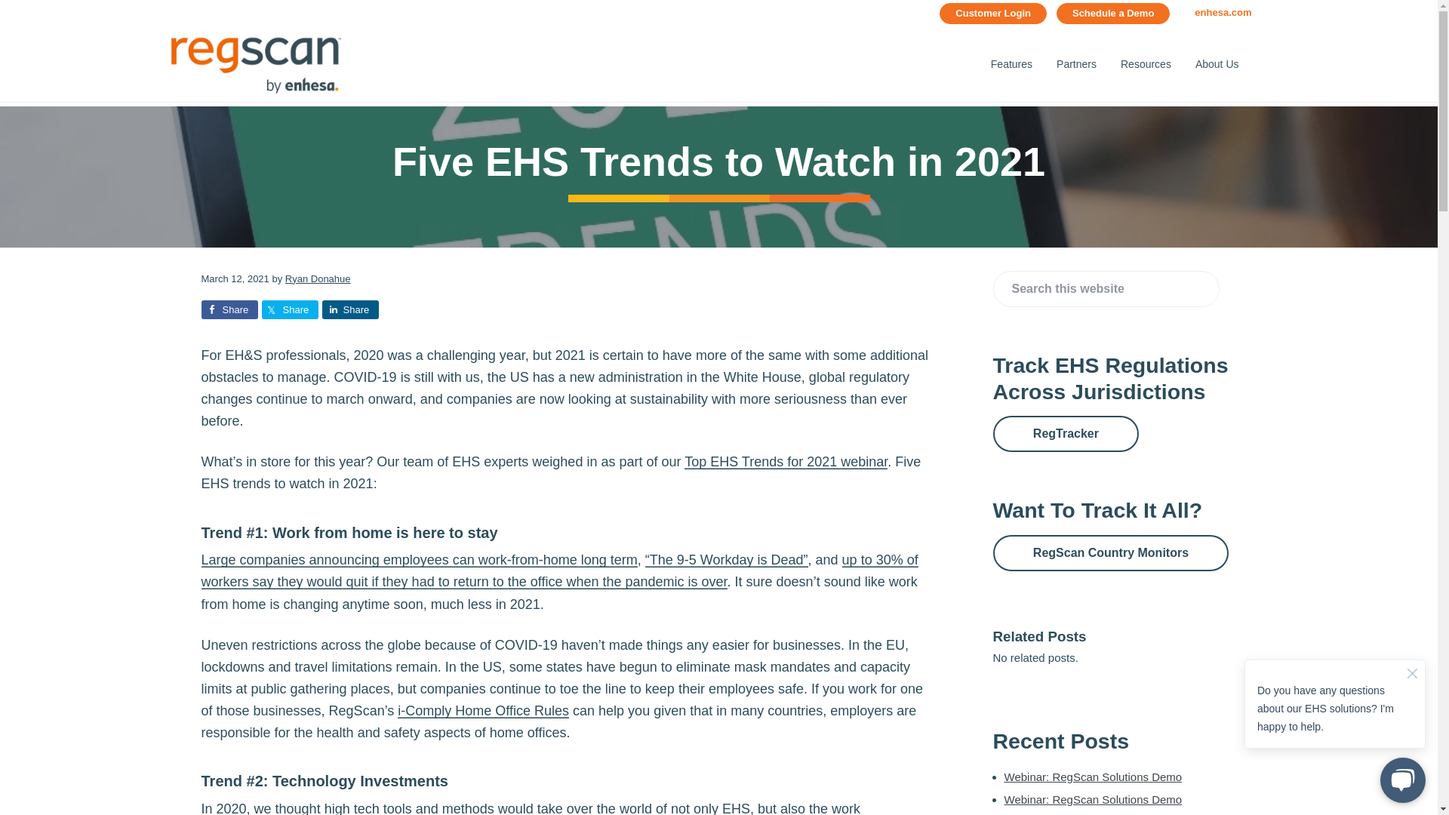 The height and width of the screenshot is (815, 1449). I want to click on Share, so click(229, 309).